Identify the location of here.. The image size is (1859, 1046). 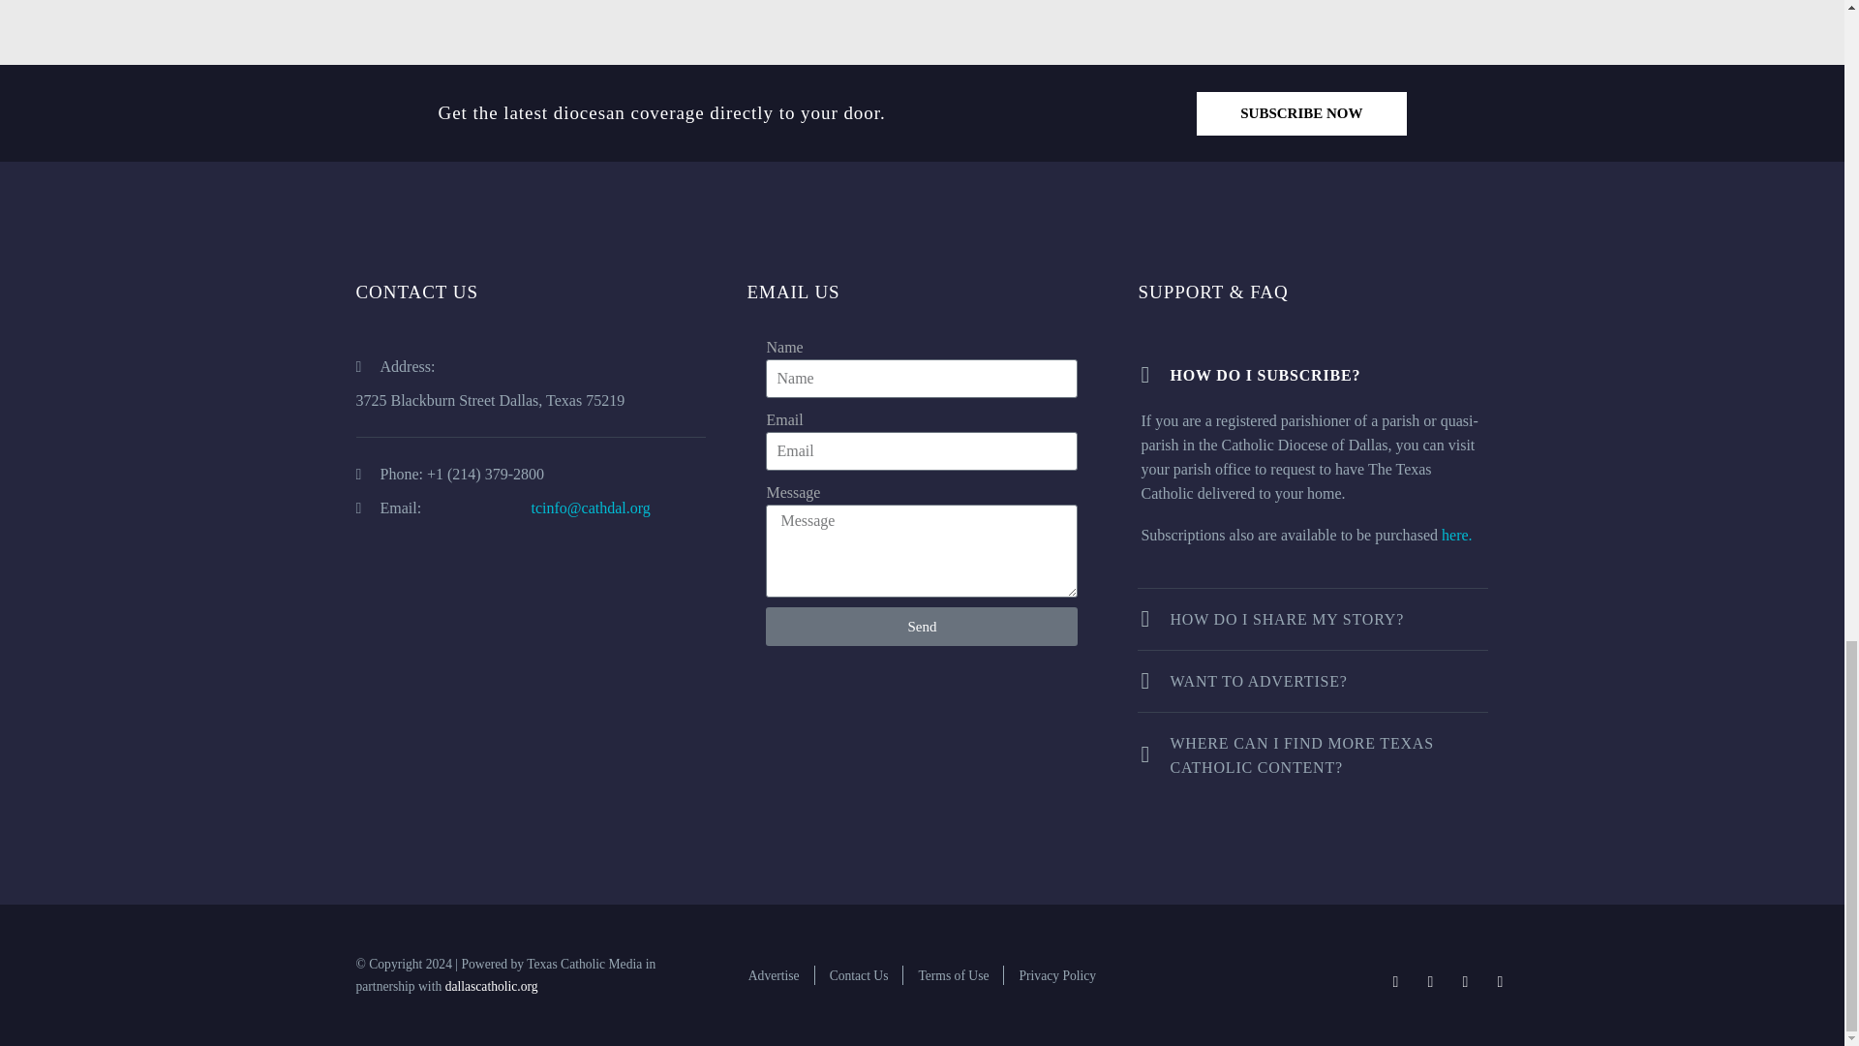
(1456, 535).